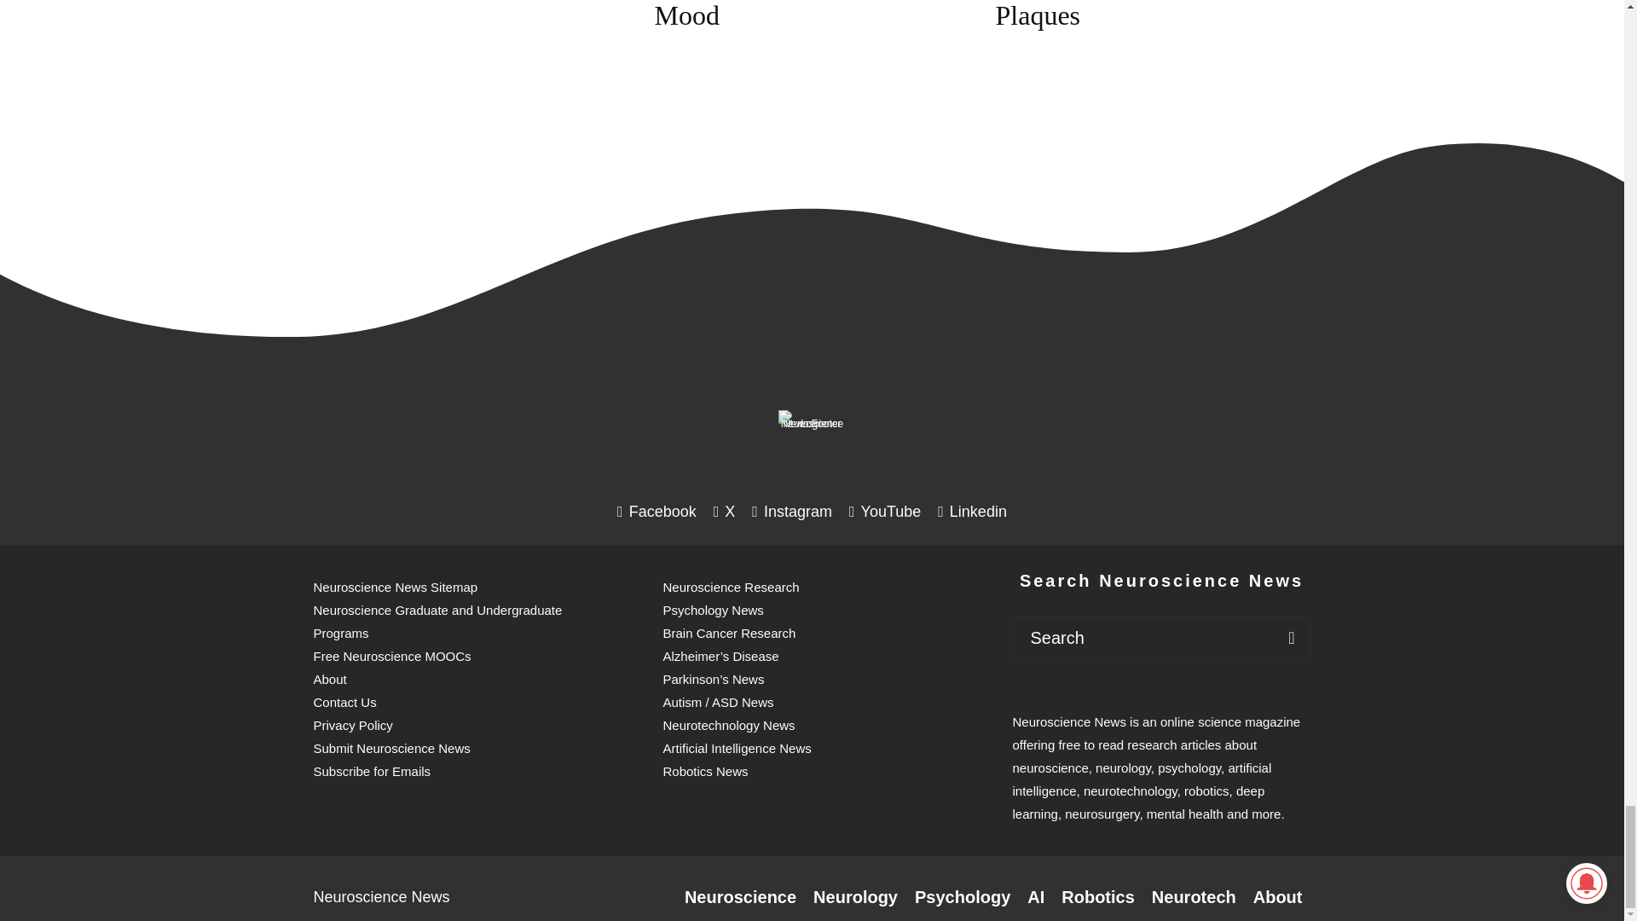 Image resolution: width=1637 pixels, height=921 pixels. I want to click on Neurology Research Articles, so click(855, 897).